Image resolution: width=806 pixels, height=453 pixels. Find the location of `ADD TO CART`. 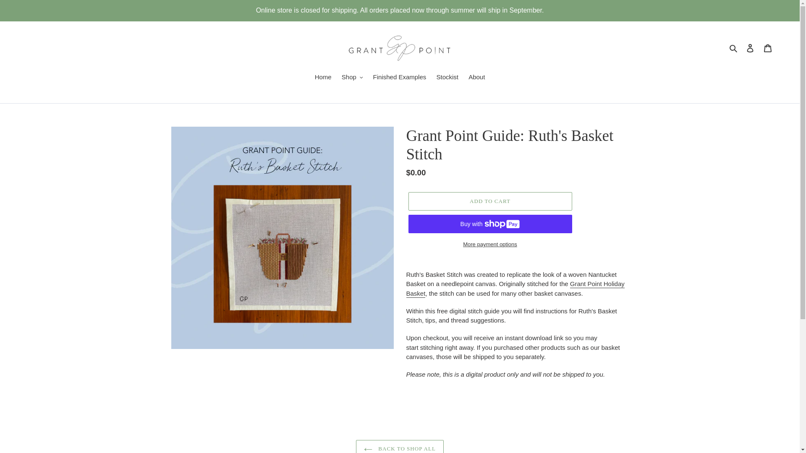

ADD TO CART is located at coordinates (489, 201).